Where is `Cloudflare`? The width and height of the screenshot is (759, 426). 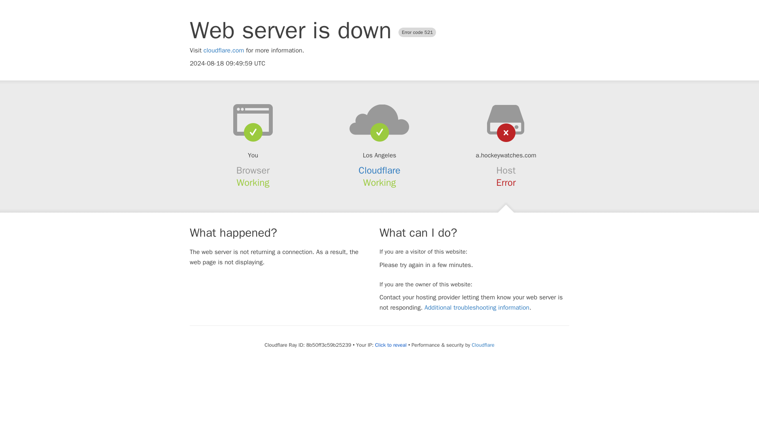
Cloudflare is located at coordinates (482, 345).